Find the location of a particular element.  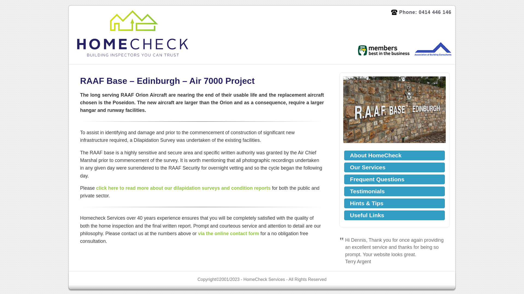

Testimonials is located at coordinates (395, 191).